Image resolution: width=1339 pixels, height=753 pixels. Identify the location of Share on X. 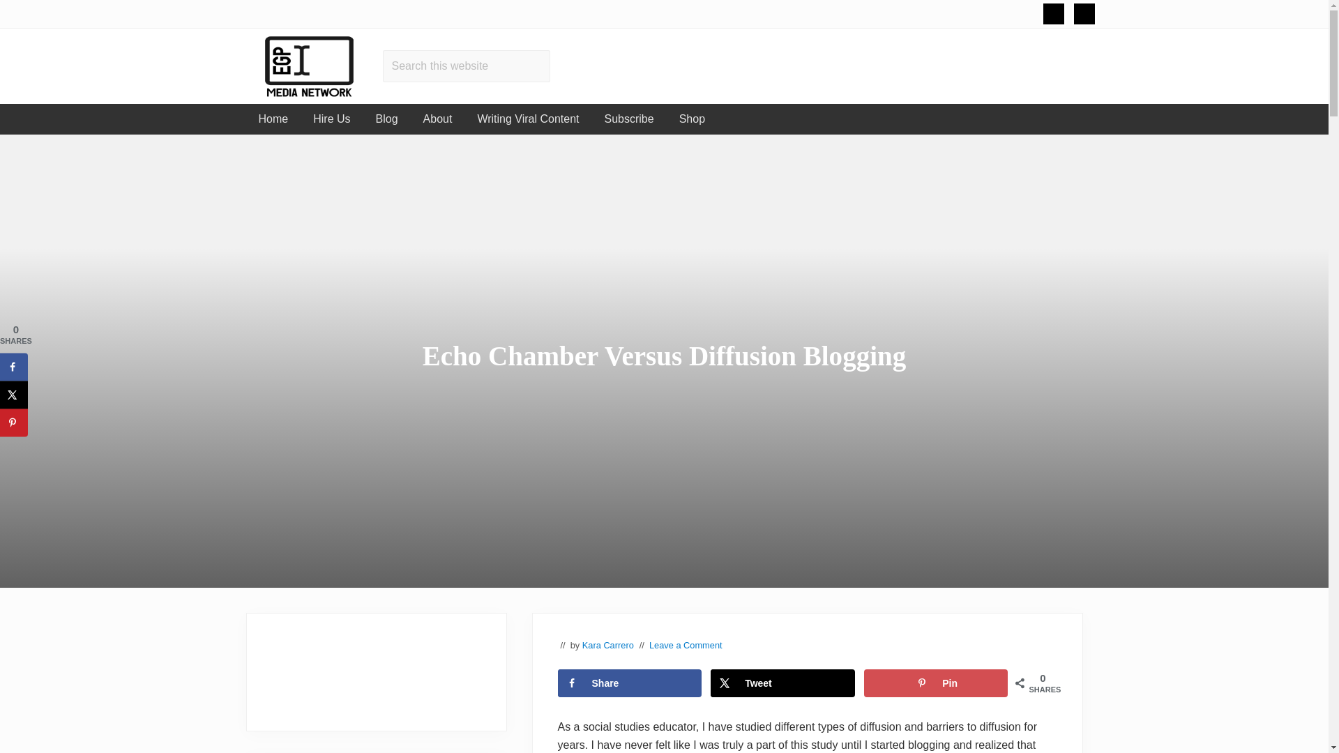
(14, 395).